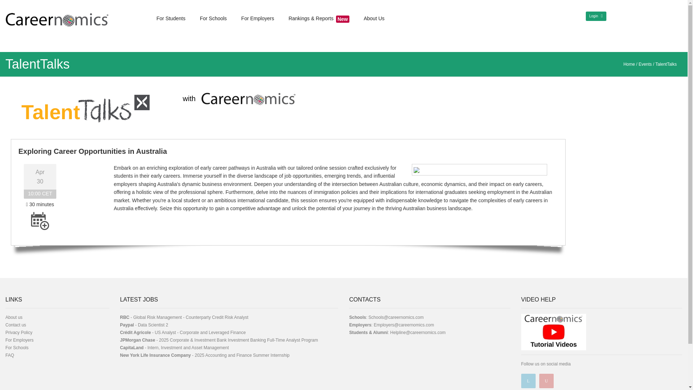 The width and height of the screenshot is (693, 390). I want to click on Data Scientist 2, so click(153, 325).